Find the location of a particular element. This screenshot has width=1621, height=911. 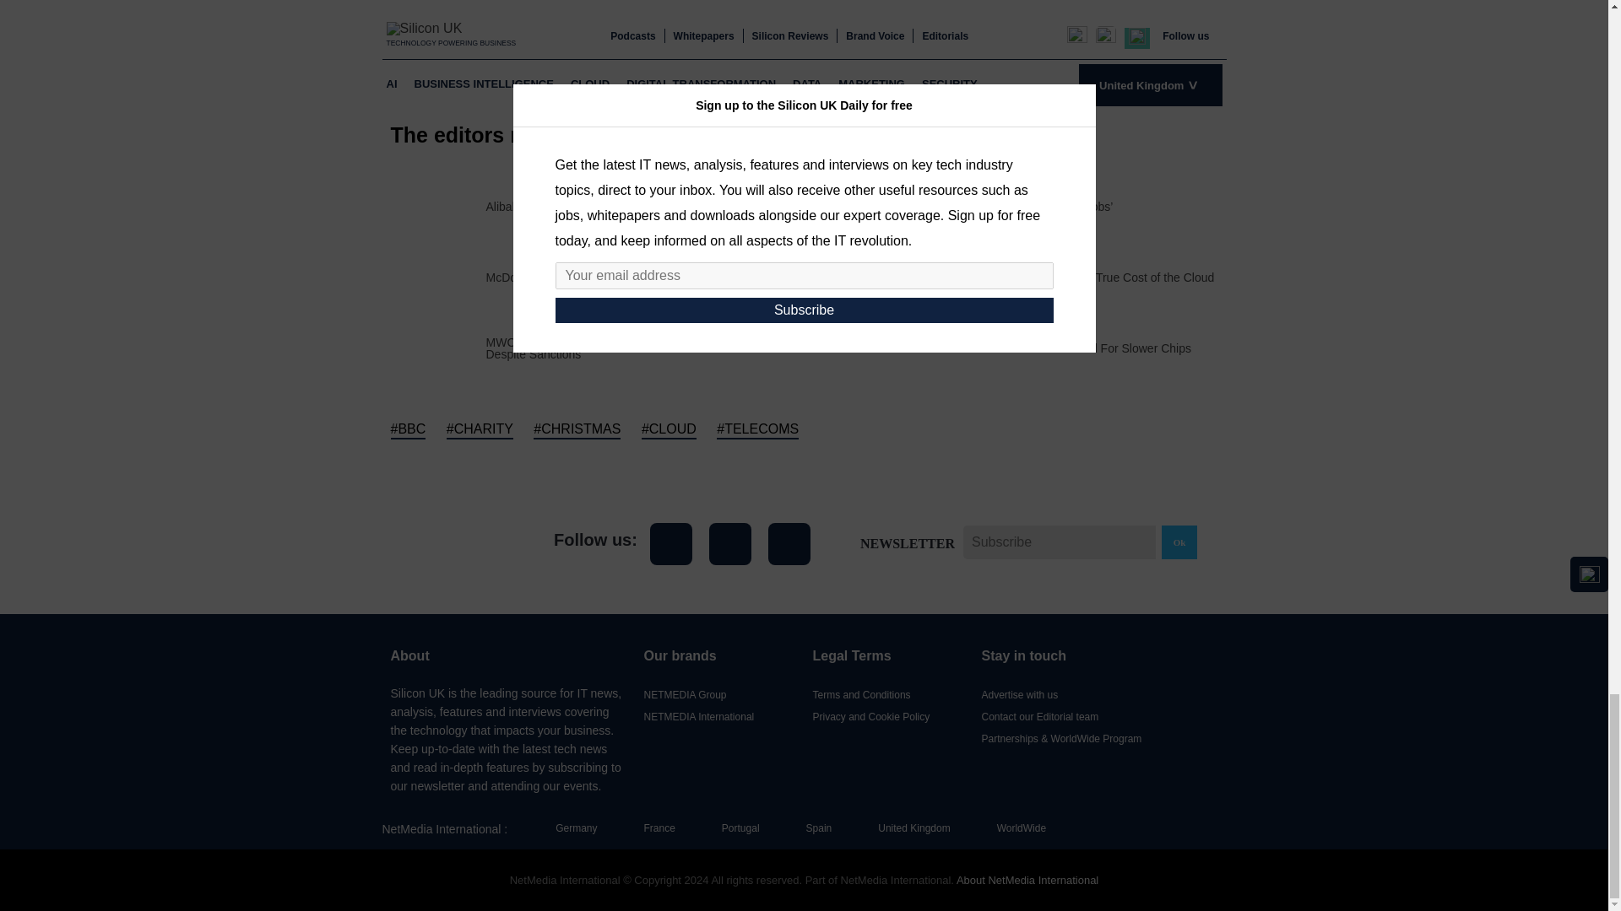

Clouded II Documentary Reveals the True Cost of the Cloud is located at coordinates (1057, 277).